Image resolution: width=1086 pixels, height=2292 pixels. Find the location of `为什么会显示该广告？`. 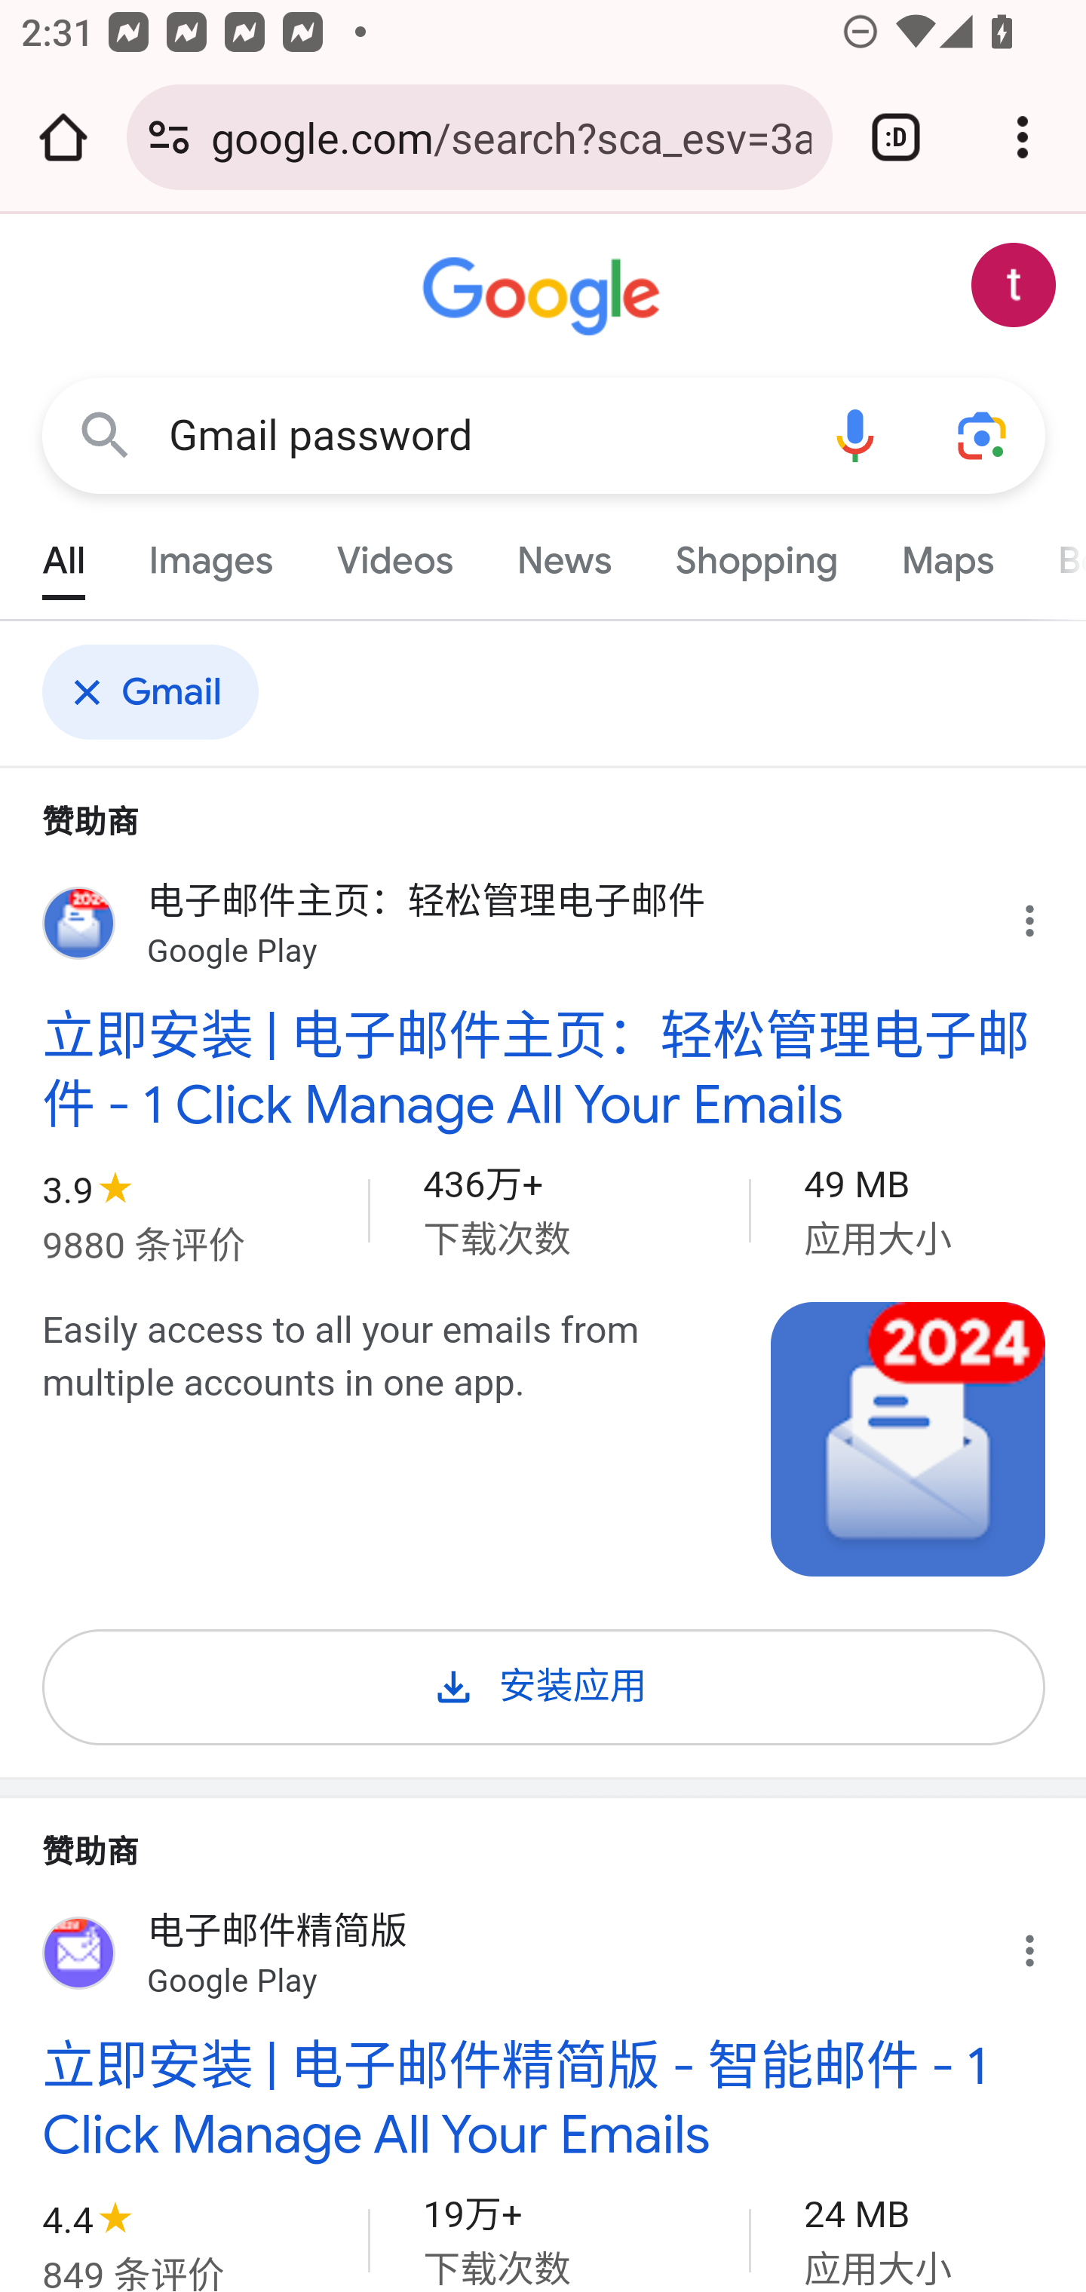

为什么会显示该广告？ is located at coordinates (1045, 914).